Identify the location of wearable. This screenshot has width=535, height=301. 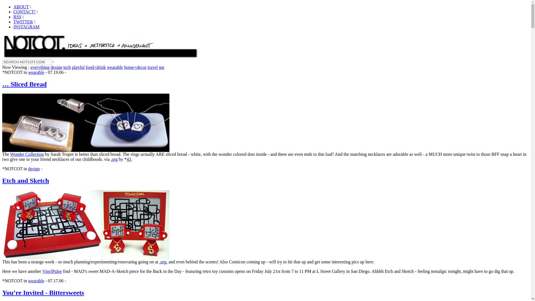
(115, 67).